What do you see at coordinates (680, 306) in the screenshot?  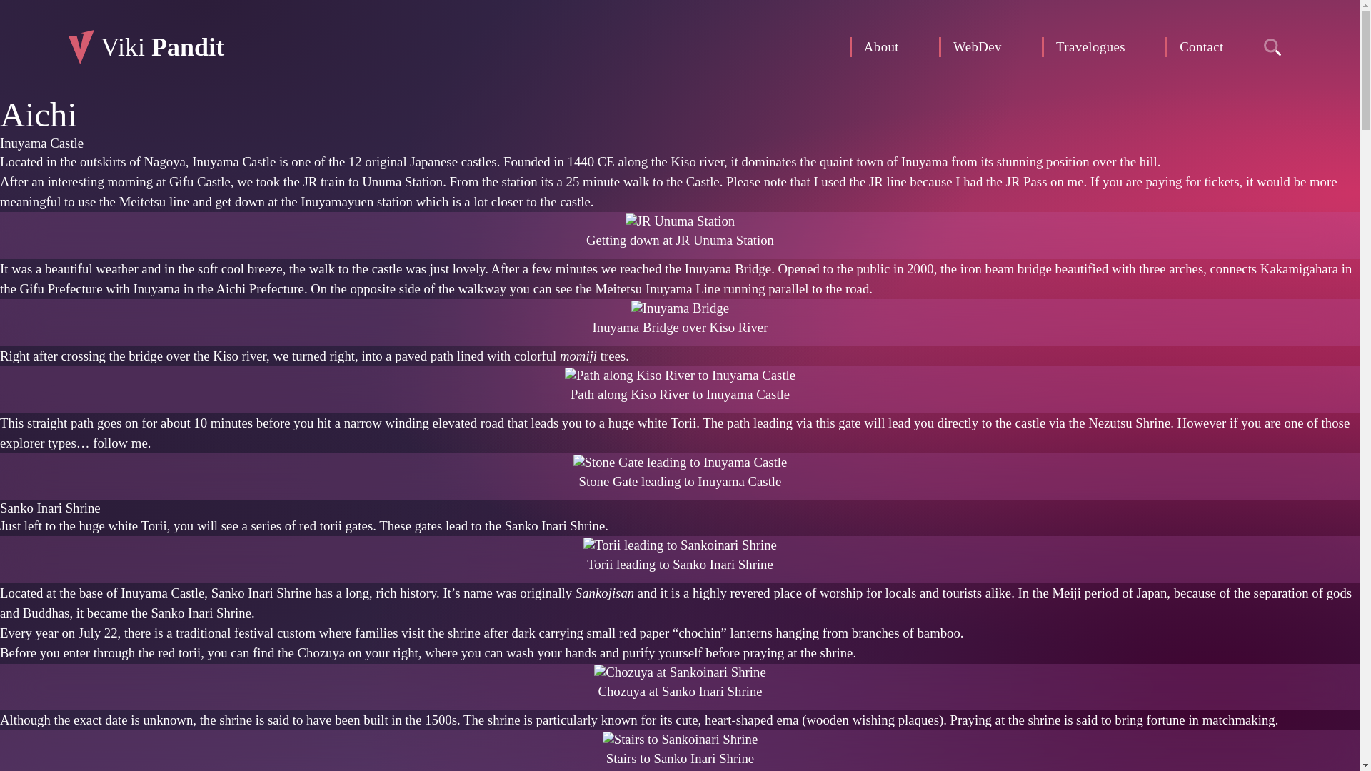 I see `Inuyama Bridge over Kiso River` at bounding box center [680, 306].